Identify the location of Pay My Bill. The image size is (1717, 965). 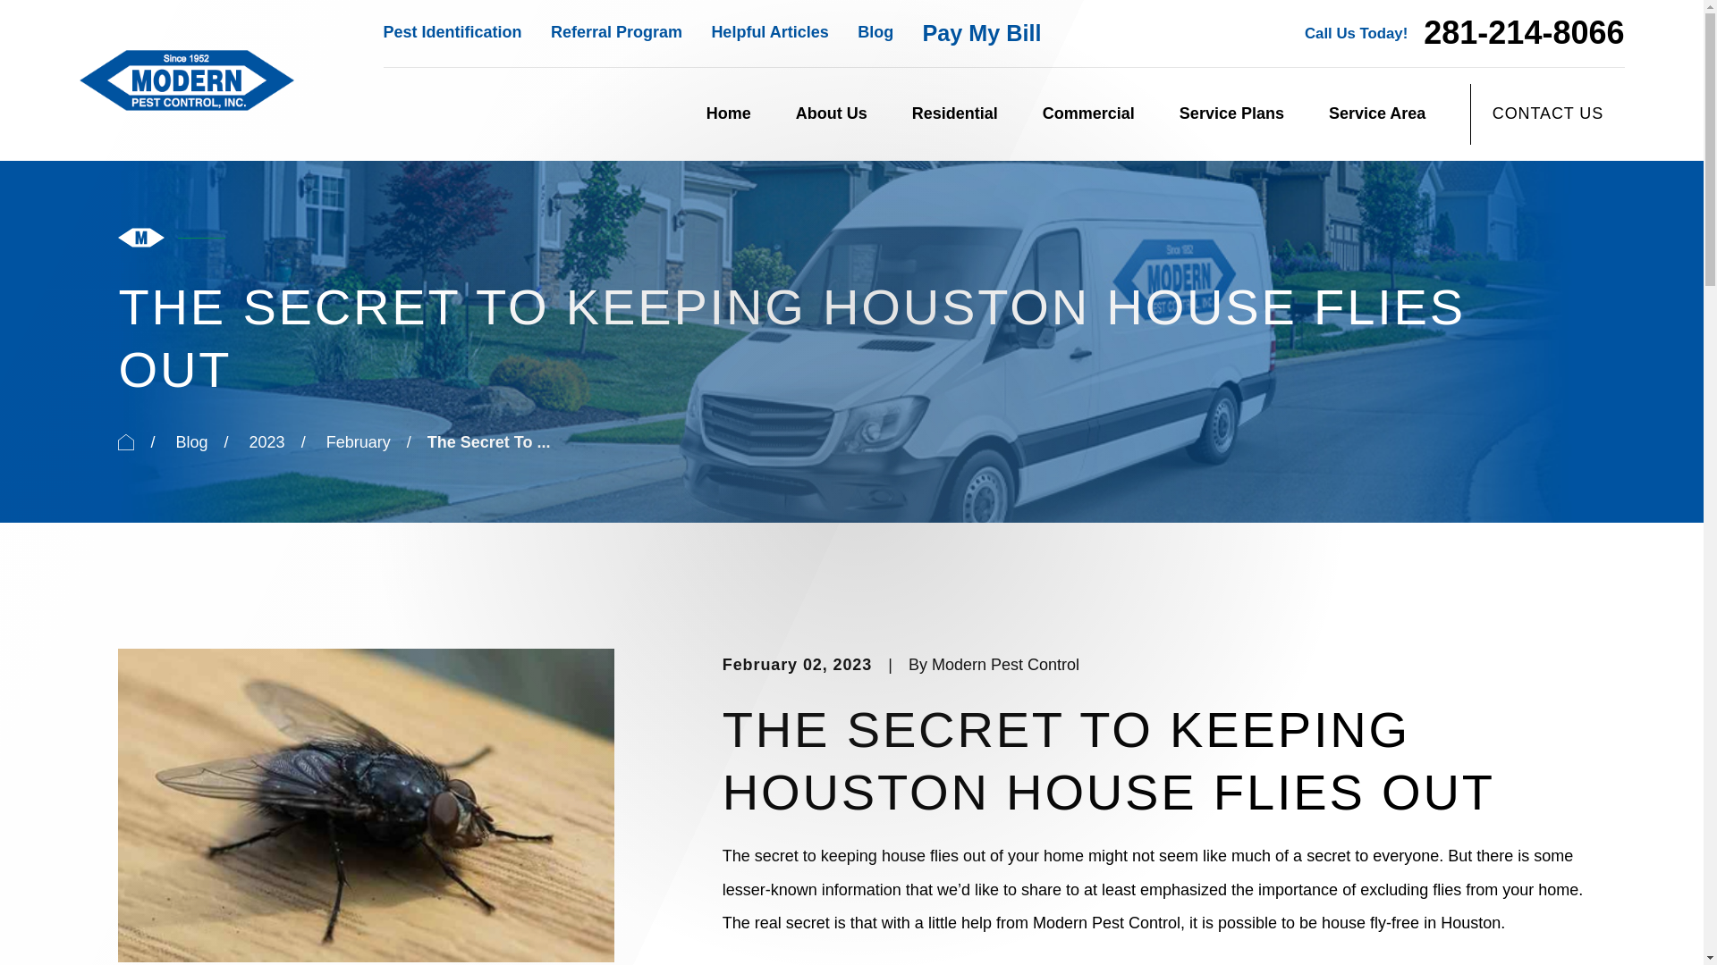
(982, 32).